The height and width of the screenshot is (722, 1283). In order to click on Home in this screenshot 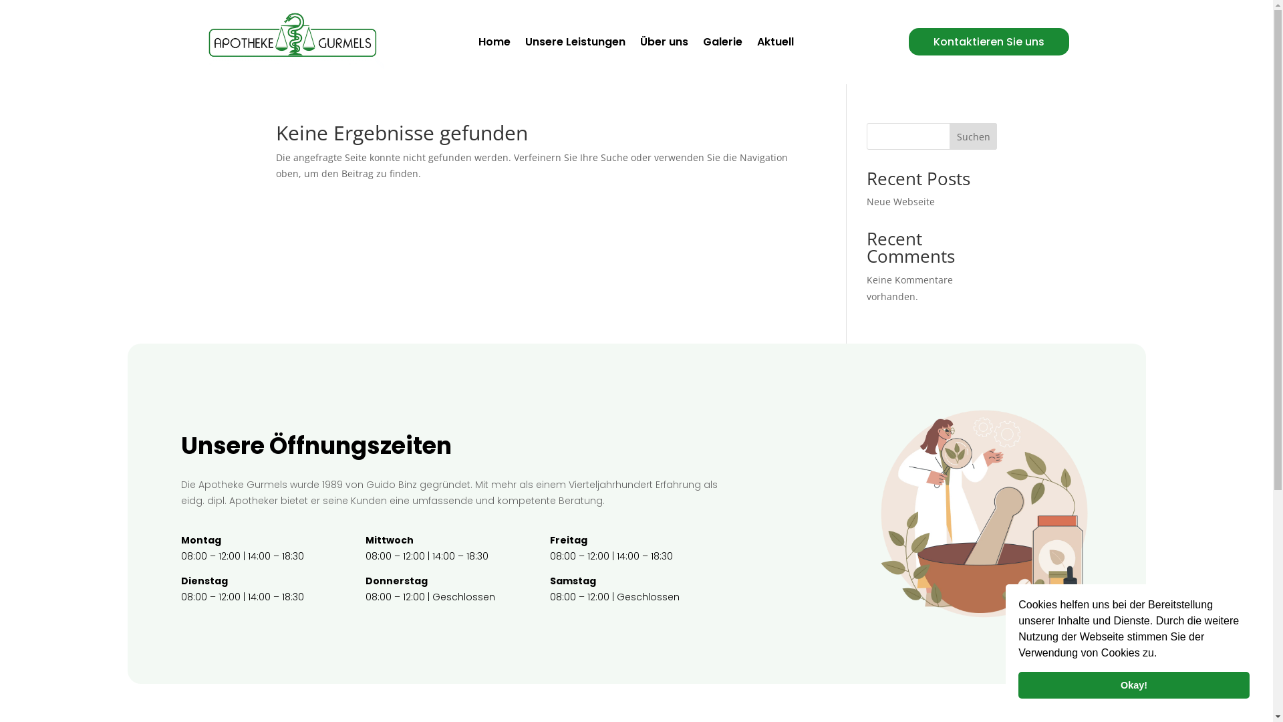, I will do `click(494, 44)`.